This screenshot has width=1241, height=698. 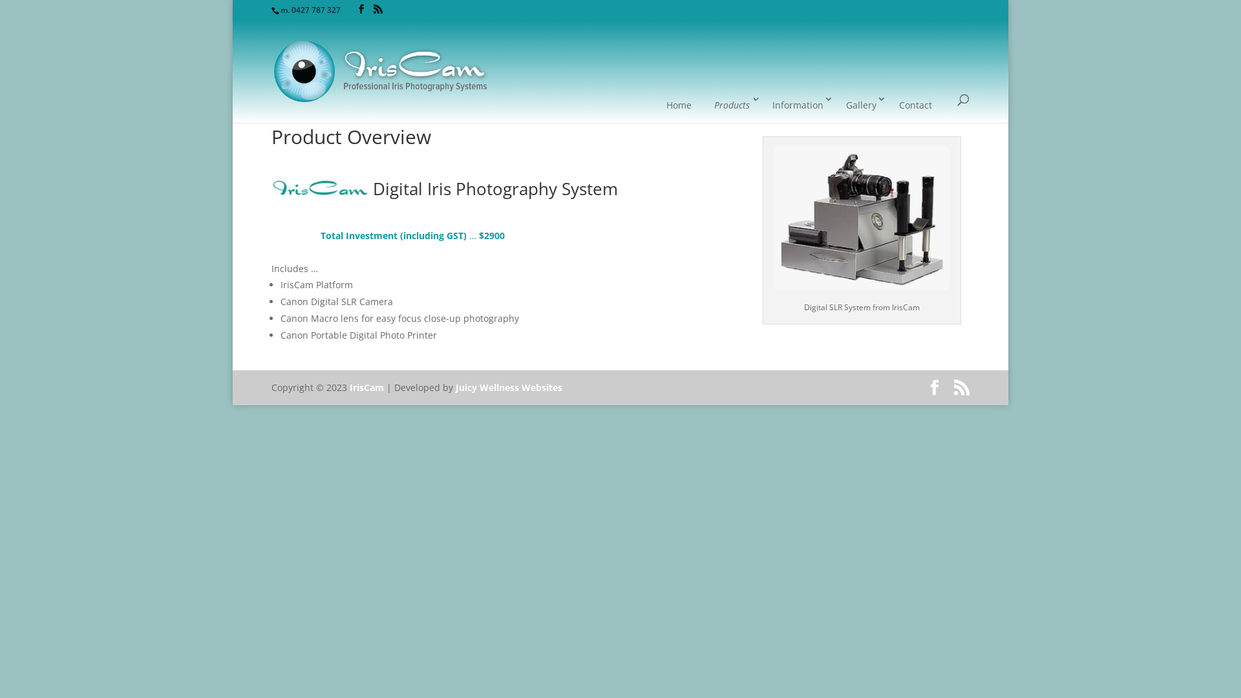 I want to click on Gallery, so click(x=861, y=105).